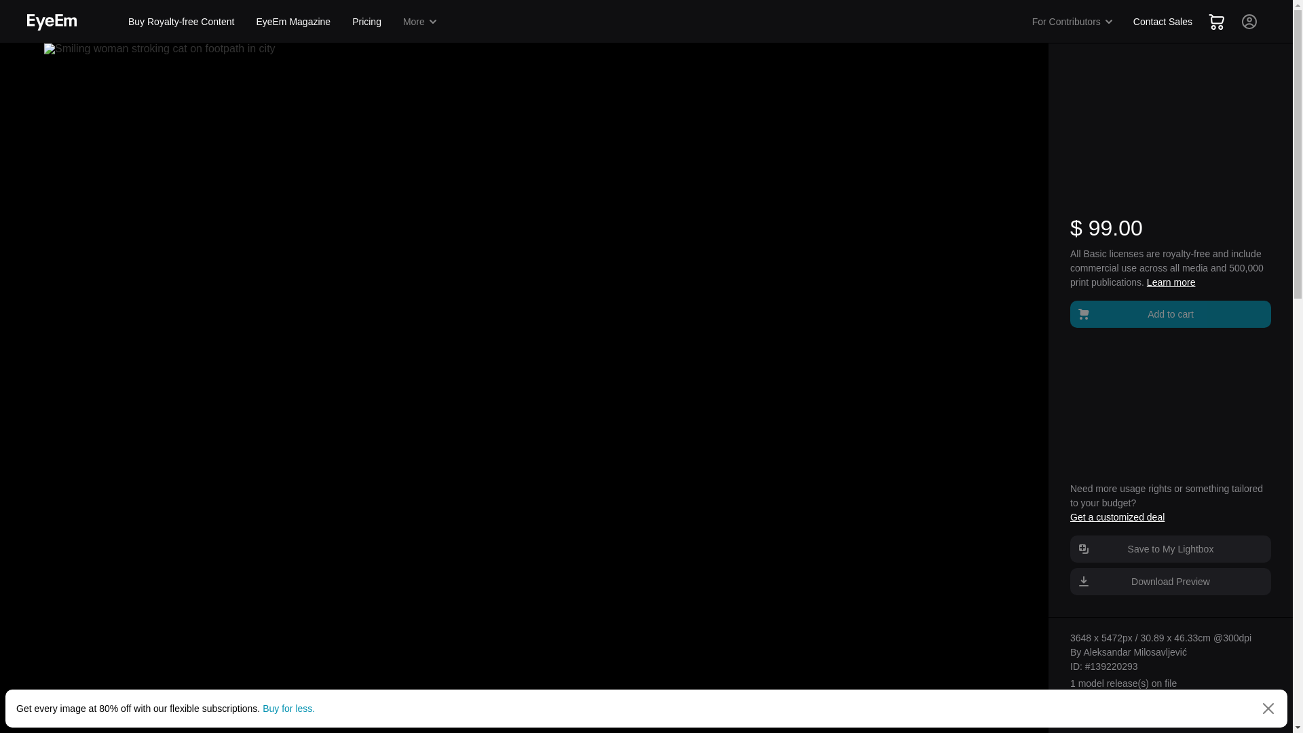  What do you see at coordinates (1170, 313) in the screenshot?
I see `Add to cart` at bounding box center [1170, 313].